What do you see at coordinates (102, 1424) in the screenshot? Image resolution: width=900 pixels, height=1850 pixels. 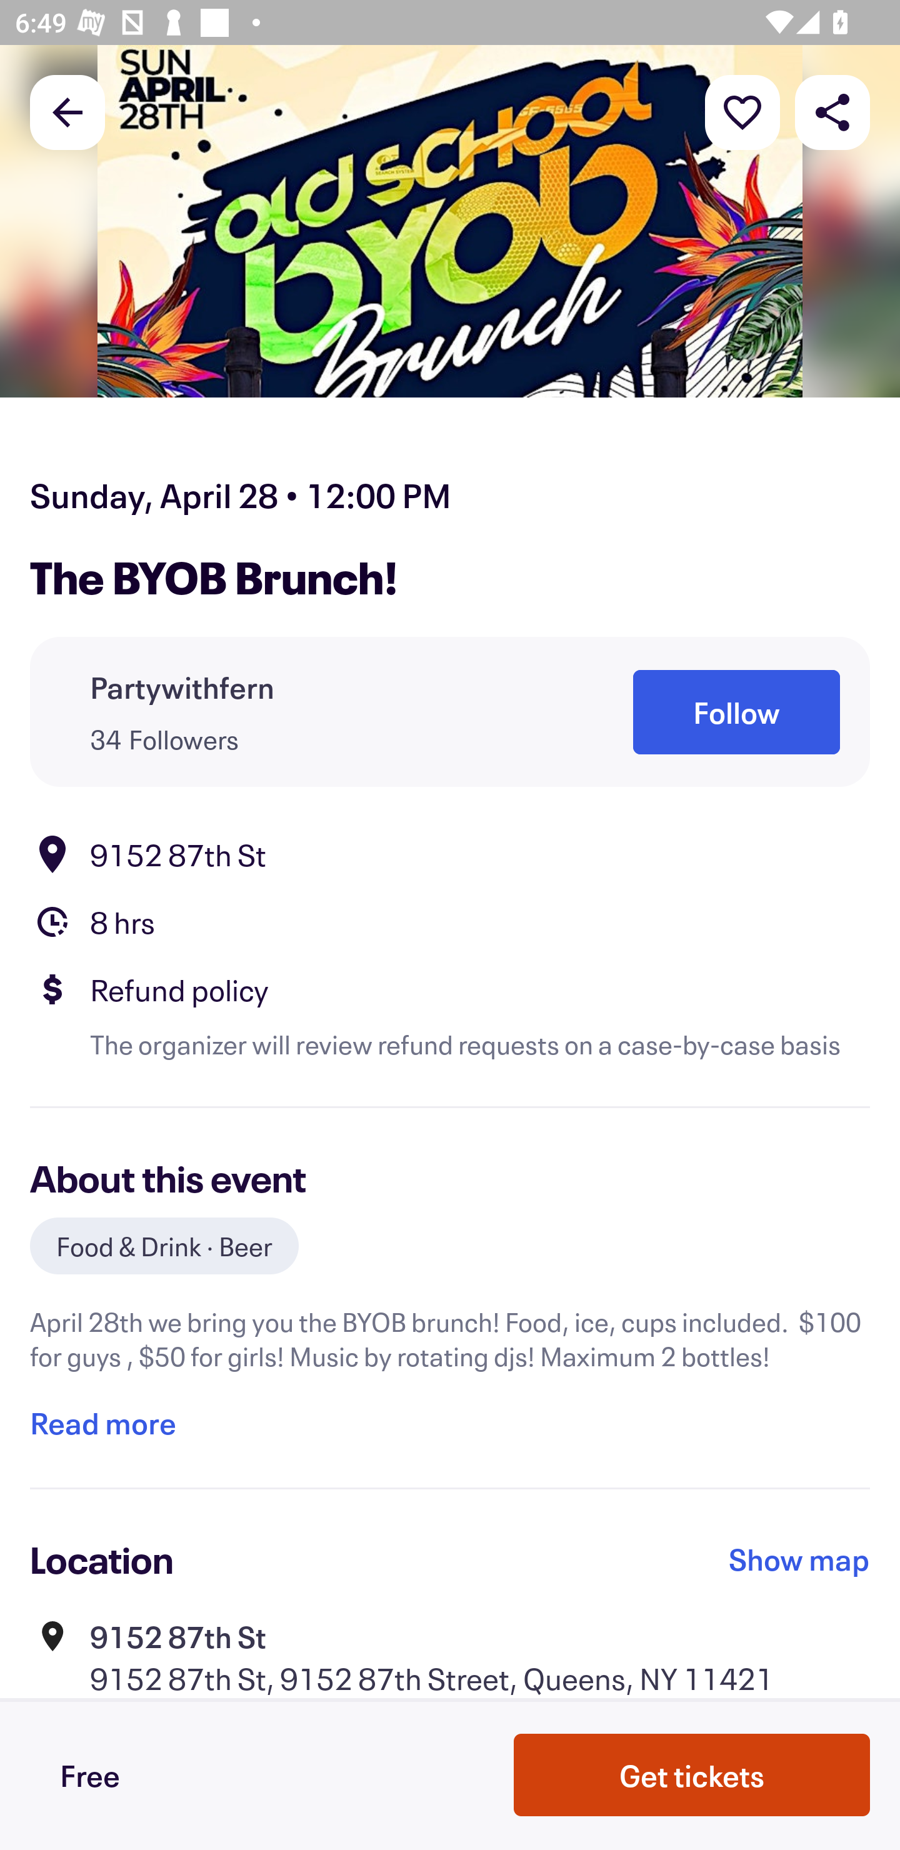 I see `Read more` at bounding box center [102, 1424].